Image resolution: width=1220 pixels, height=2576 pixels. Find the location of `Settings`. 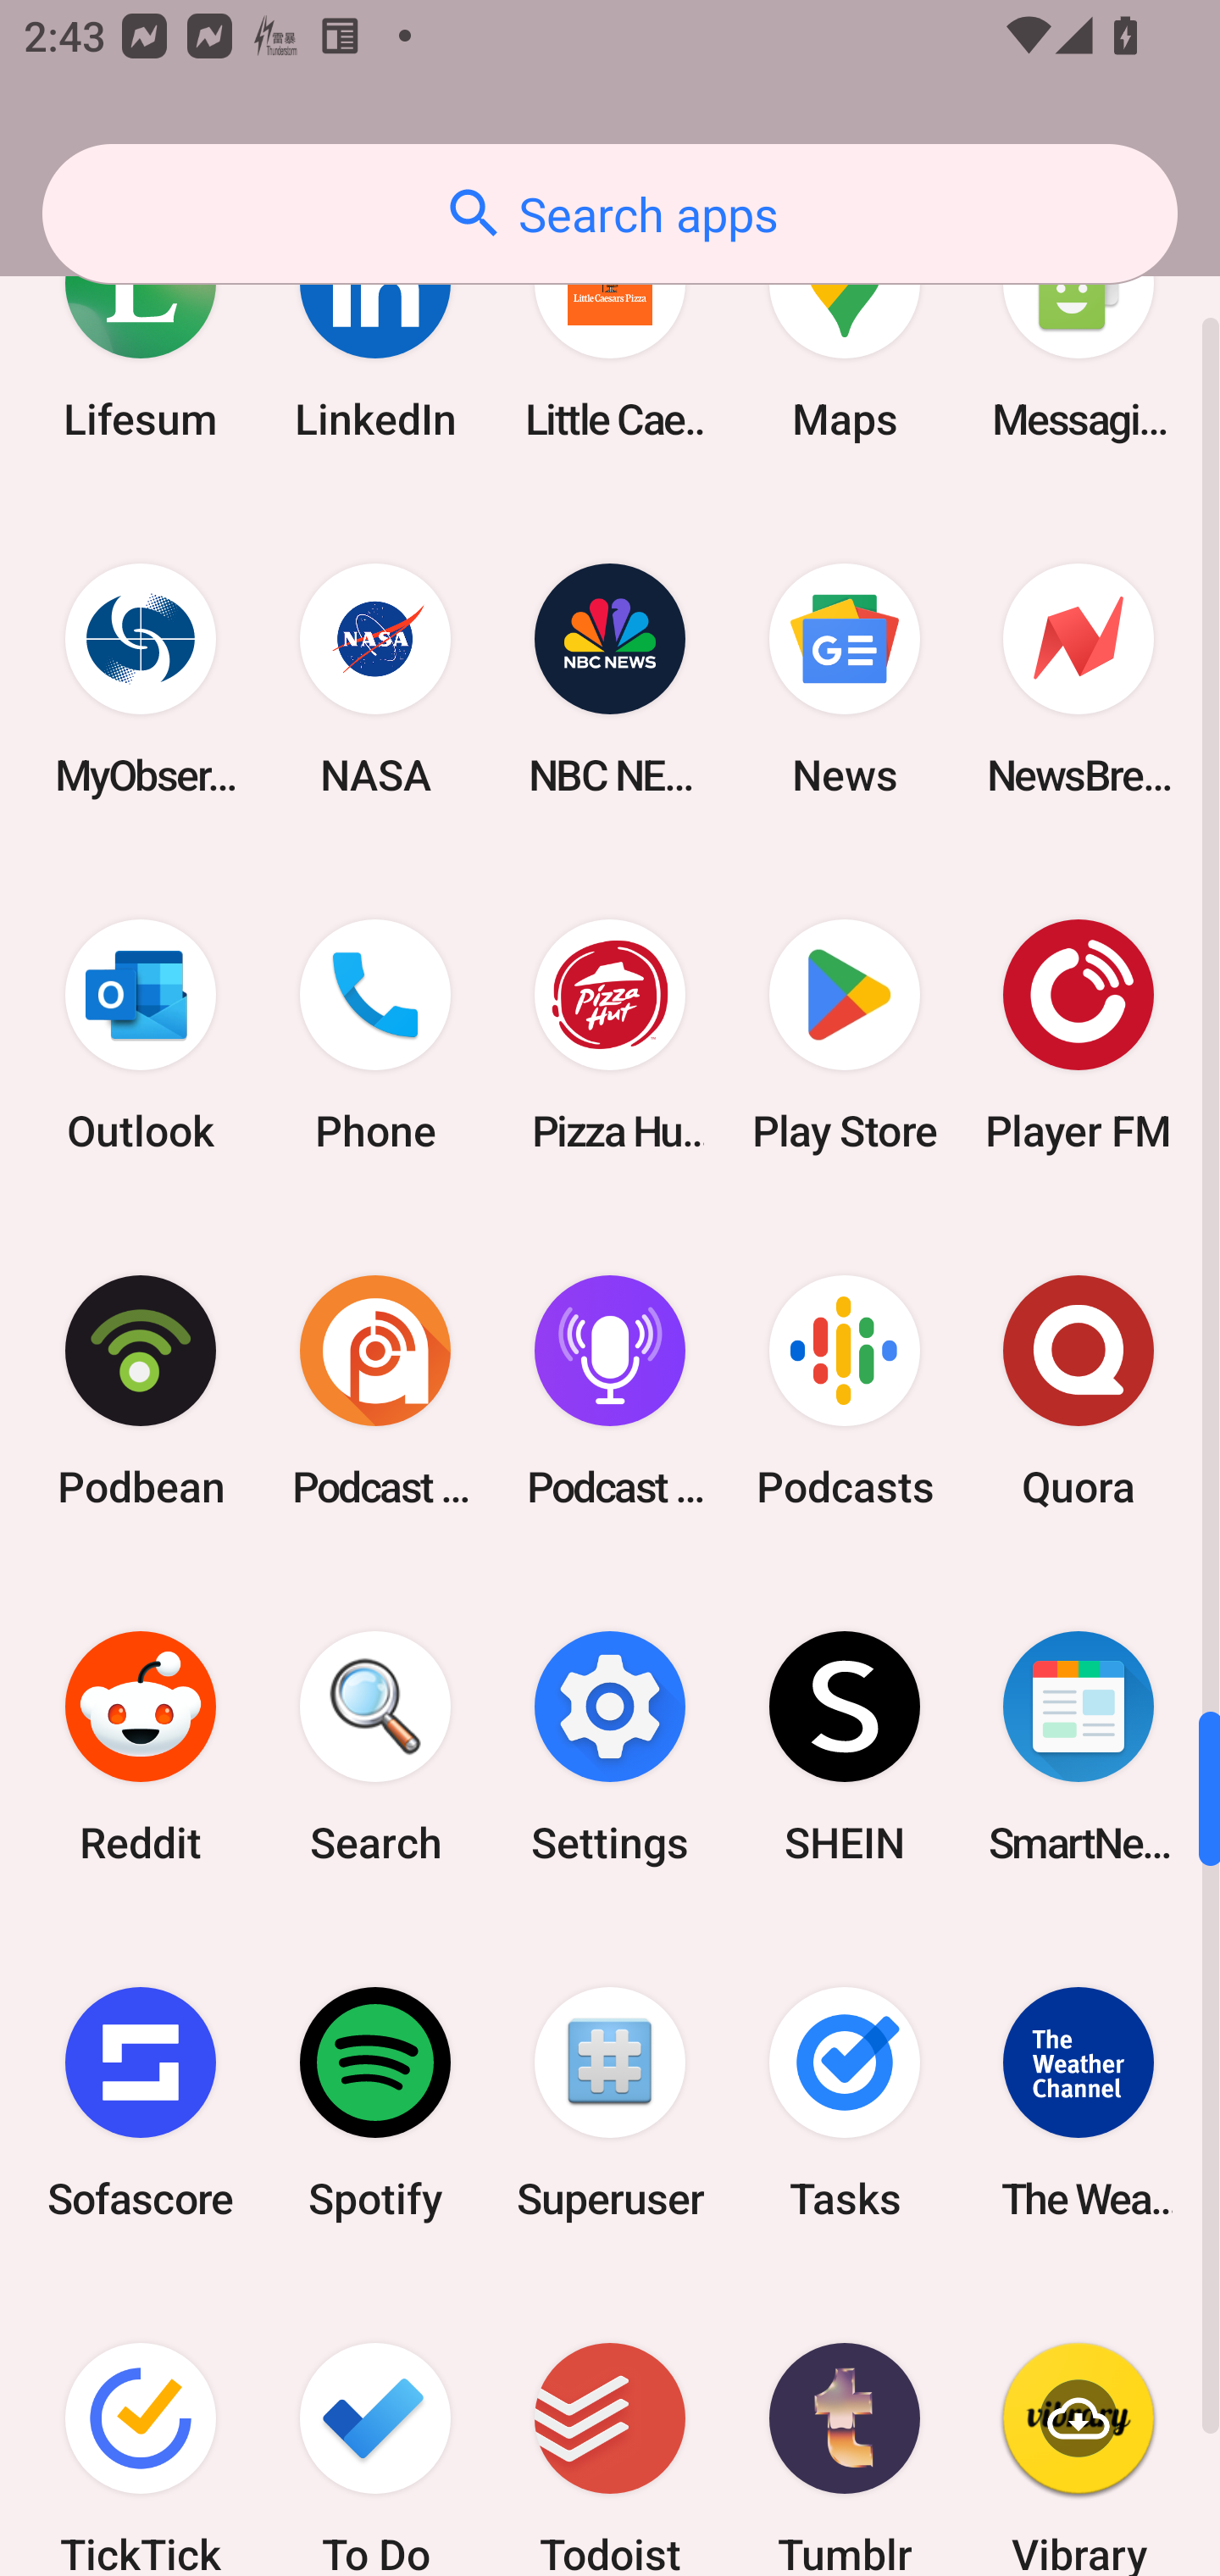

Settings is located at coordinates (610, 1746).